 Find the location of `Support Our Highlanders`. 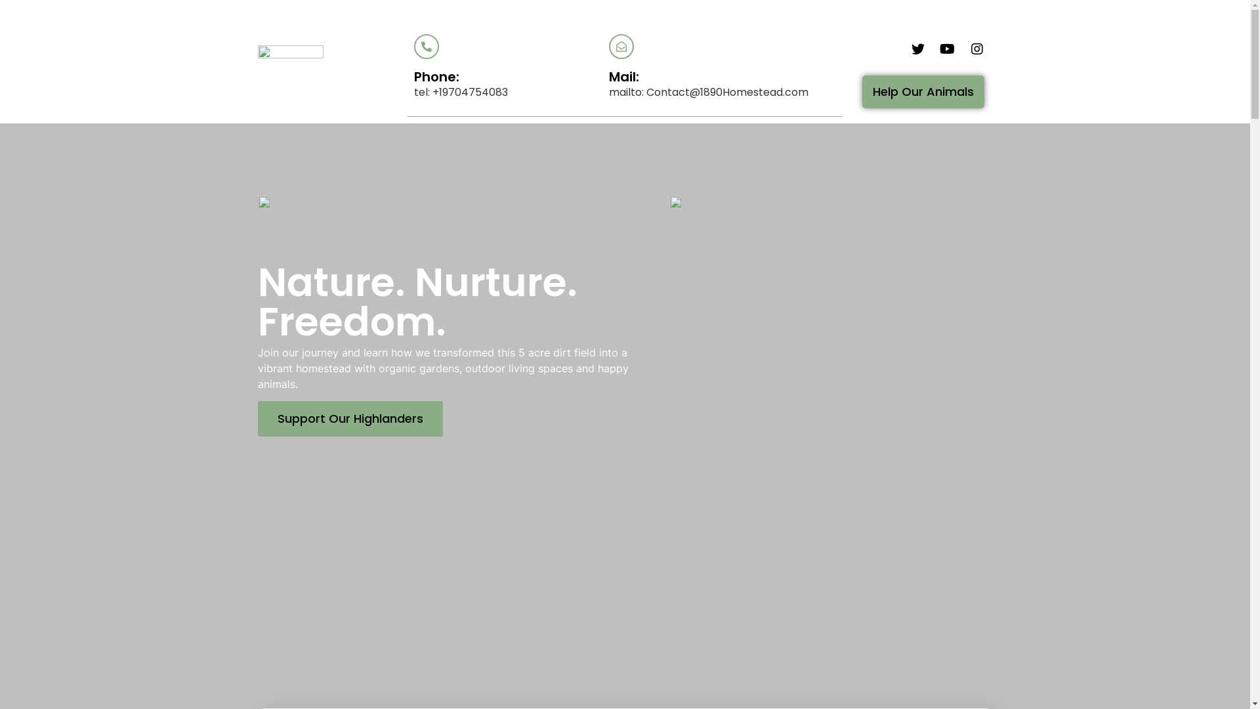

Support Our Highlanders is located at coordinates (350, 419).